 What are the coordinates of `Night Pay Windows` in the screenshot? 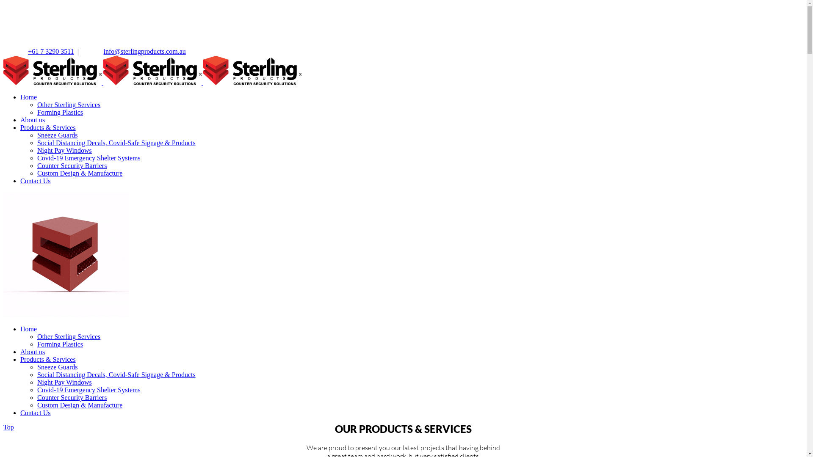 It's located at (64, 383).